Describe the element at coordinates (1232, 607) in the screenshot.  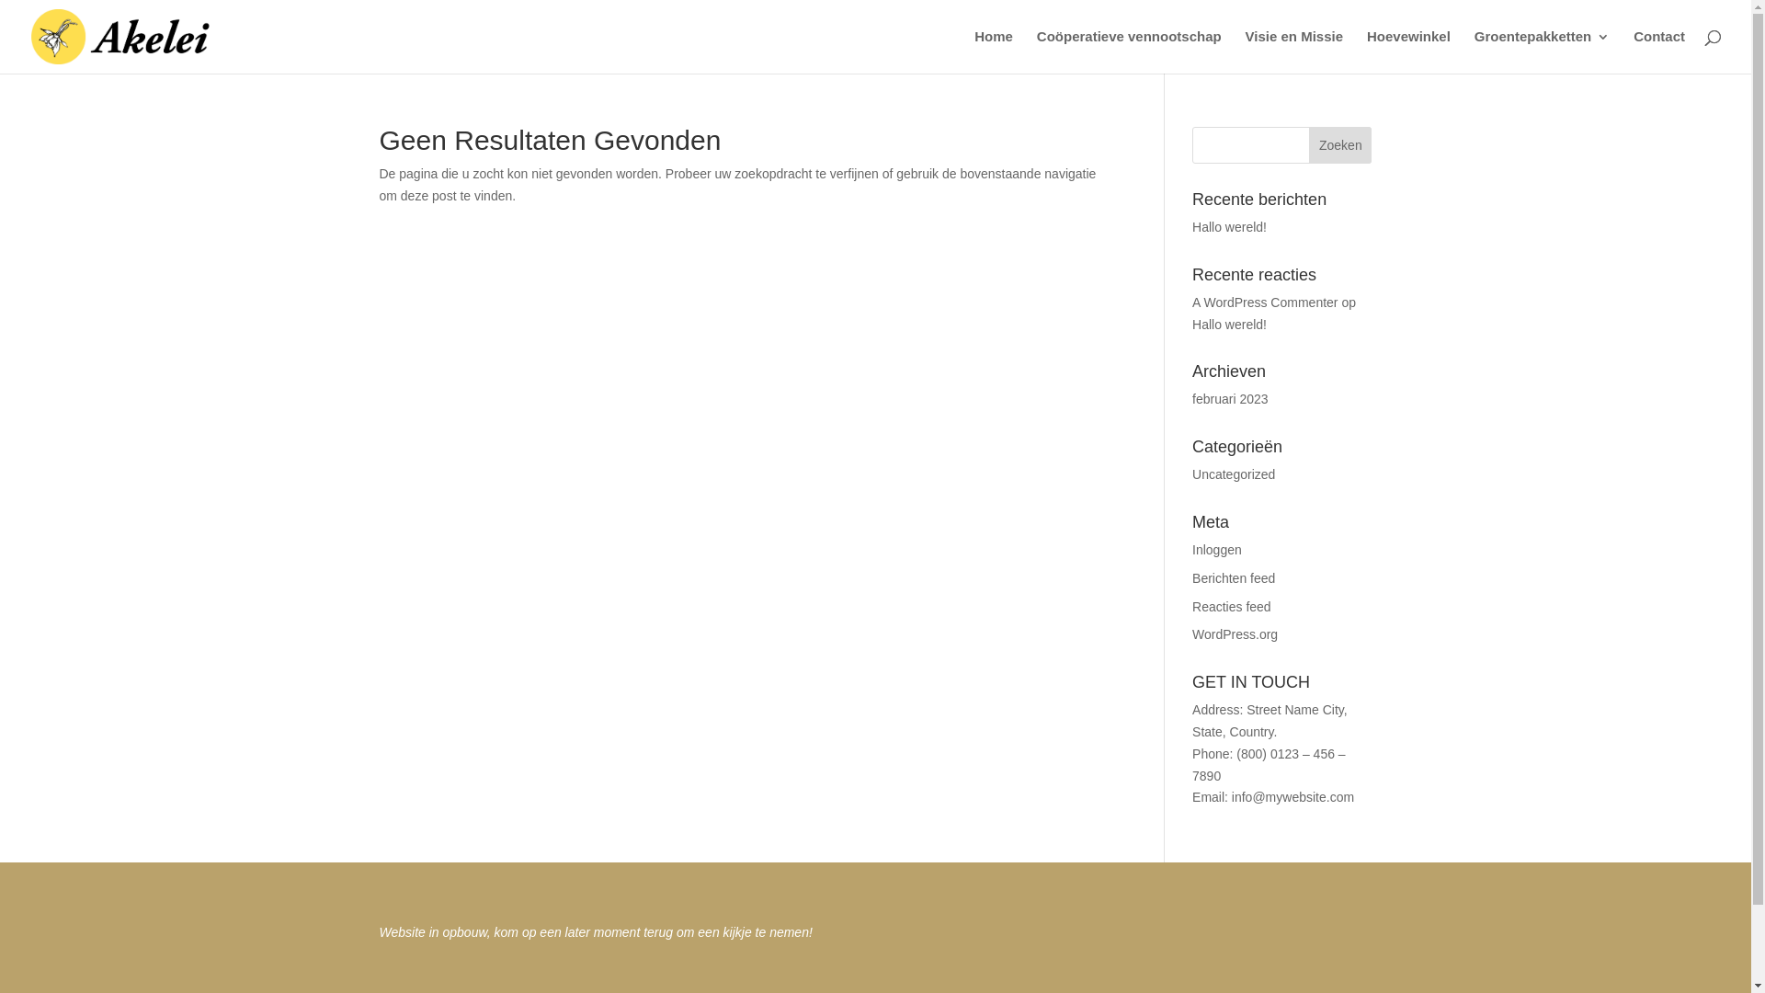
I see `Reacties feed` at that location.